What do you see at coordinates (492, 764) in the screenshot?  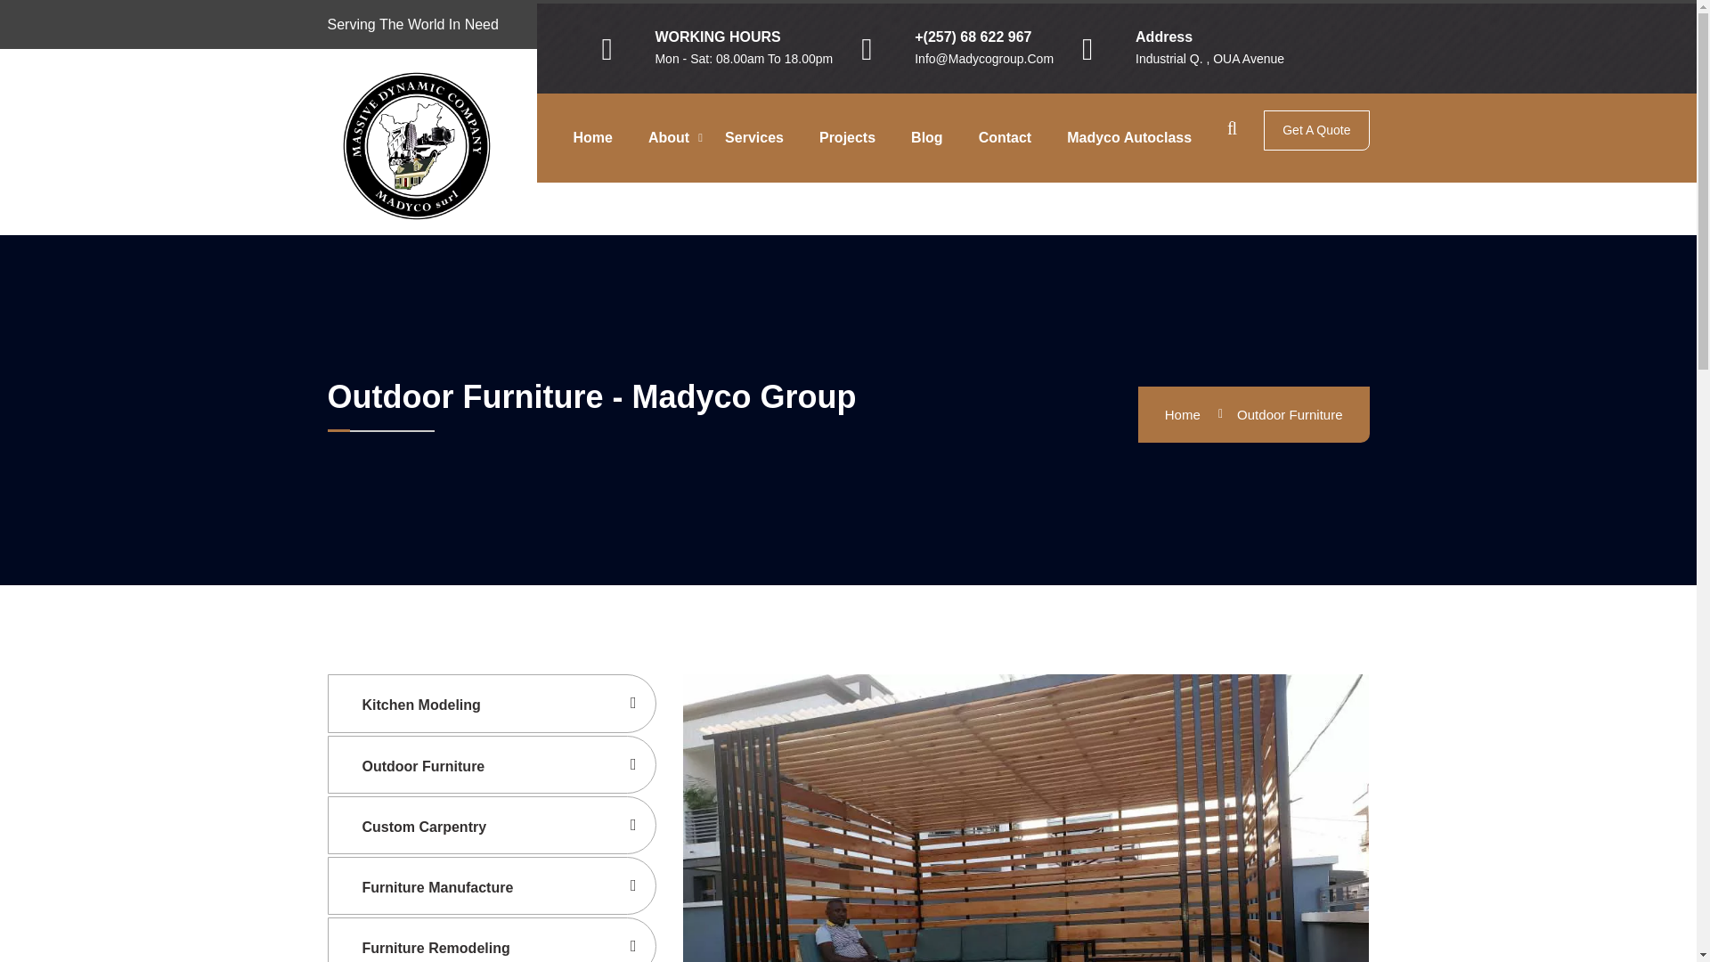 I see `Outdoor Furniture` at bounding box center [492, 764].